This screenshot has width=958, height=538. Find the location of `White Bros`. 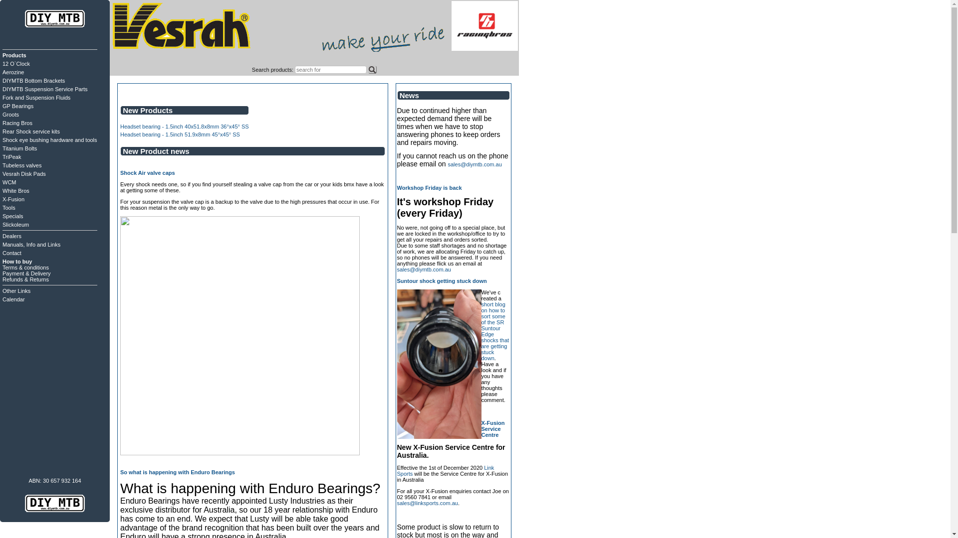

White Bros is located at coordinates (16, 191).